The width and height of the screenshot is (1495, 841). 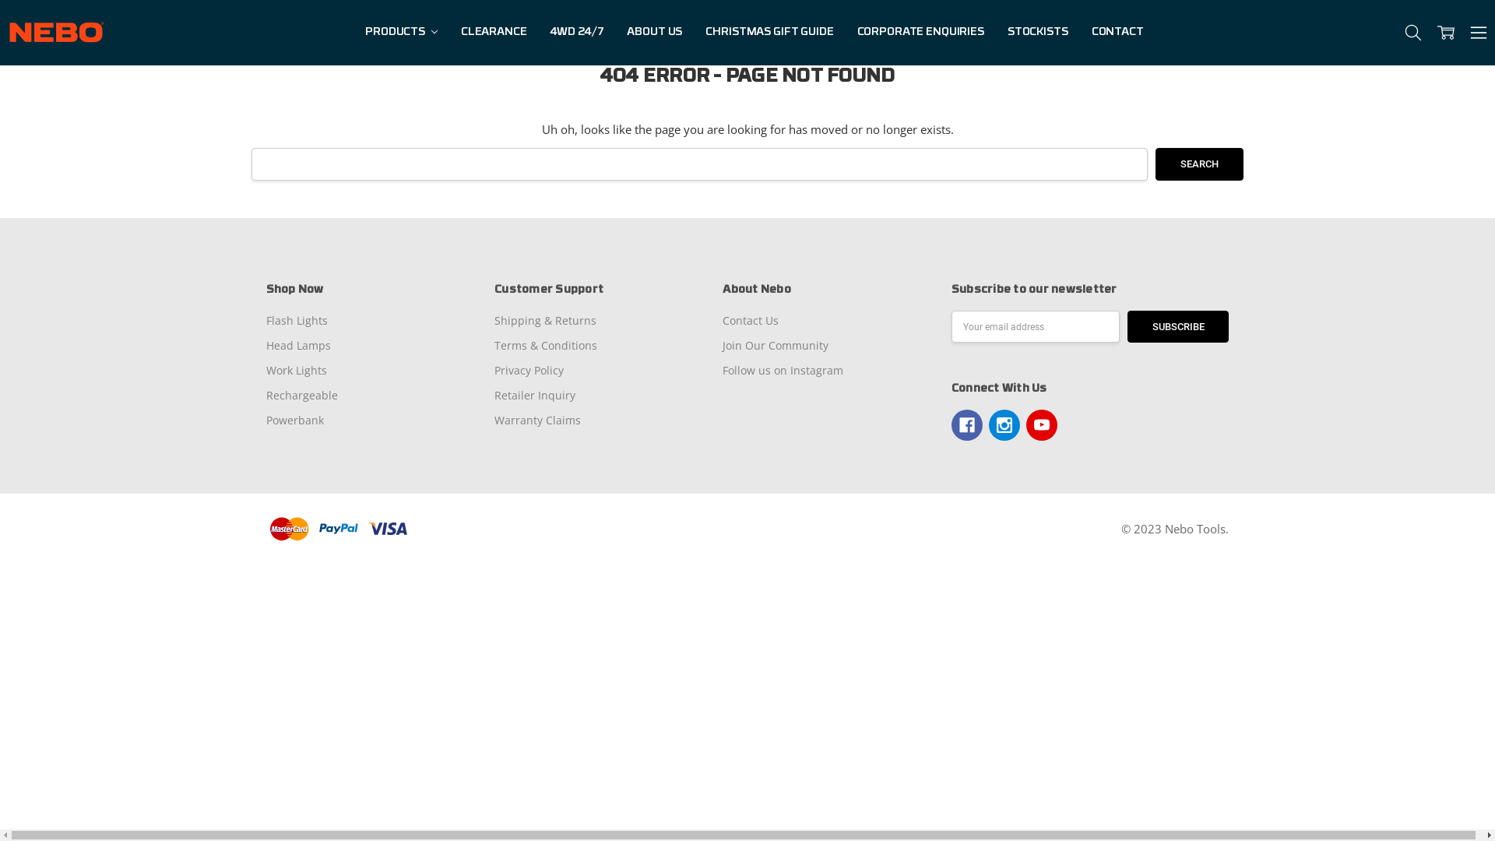 I want to click on Search, so click(x=1199, y=164).